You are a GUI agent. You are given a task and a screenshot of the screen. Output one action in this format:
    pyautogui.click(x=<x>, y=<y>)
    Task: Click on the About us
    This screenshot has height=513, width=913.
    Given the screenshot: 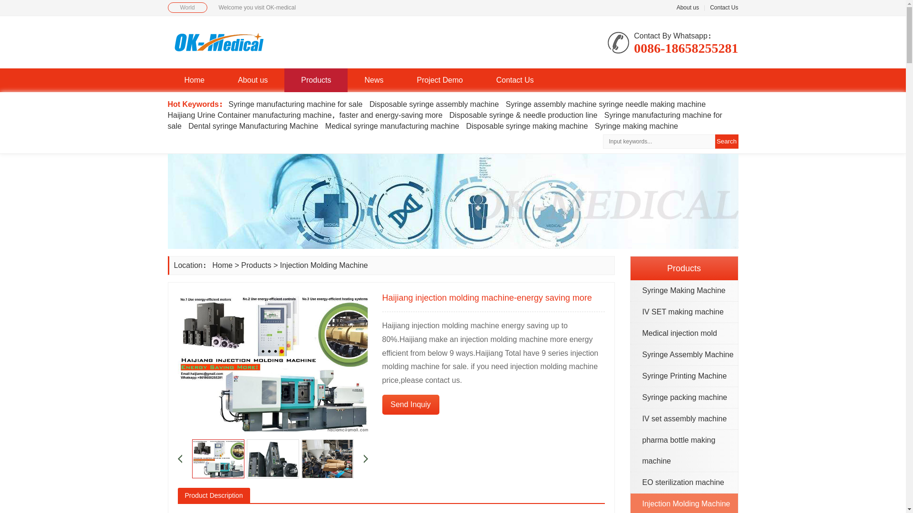 What is the action you would take?
    pyautogui.click(x=252, y=80)
    